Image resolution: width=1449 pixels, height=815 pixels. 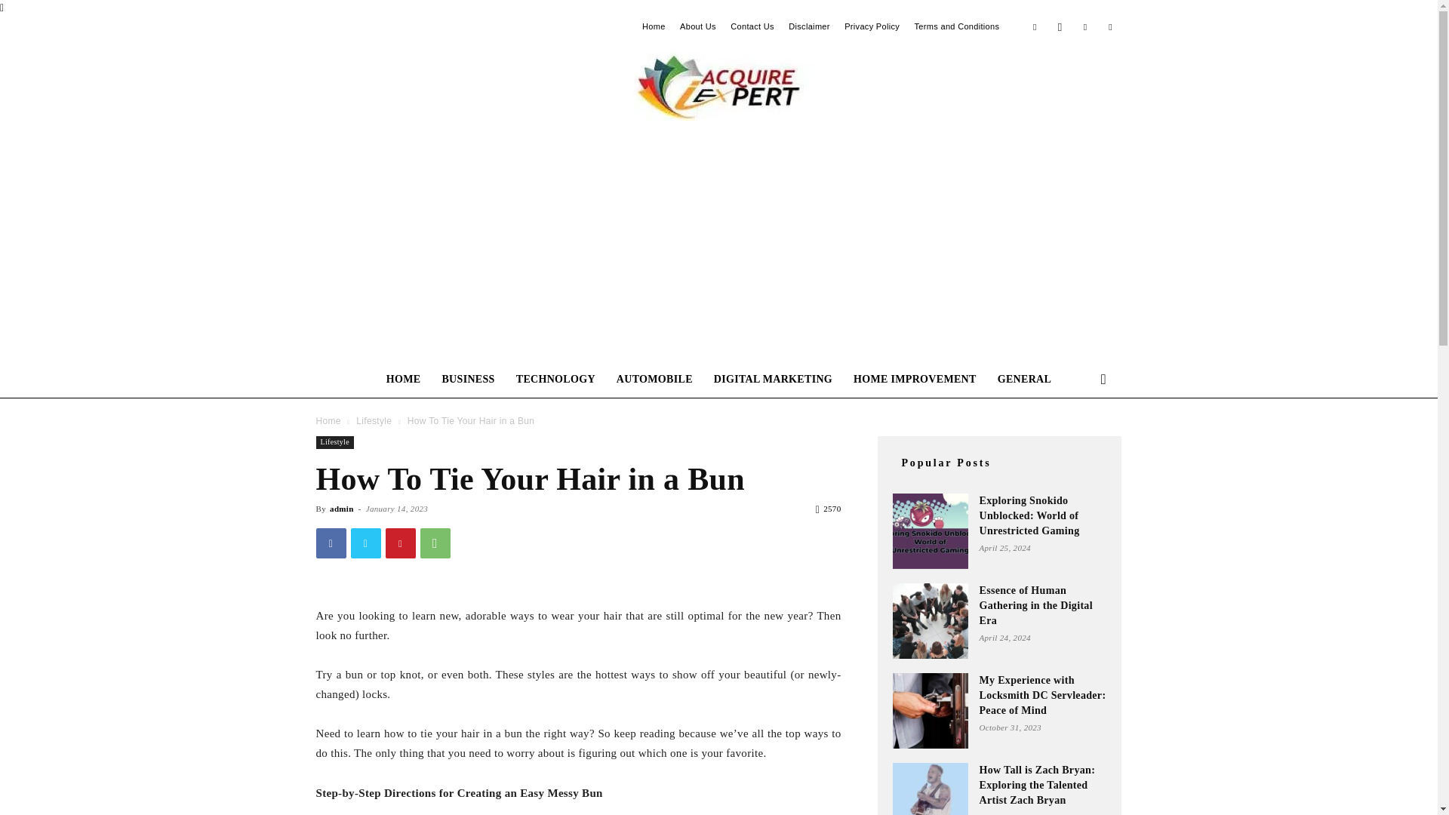 I want to click on View all posts in Lifestyle, so click(x=374, y=420).